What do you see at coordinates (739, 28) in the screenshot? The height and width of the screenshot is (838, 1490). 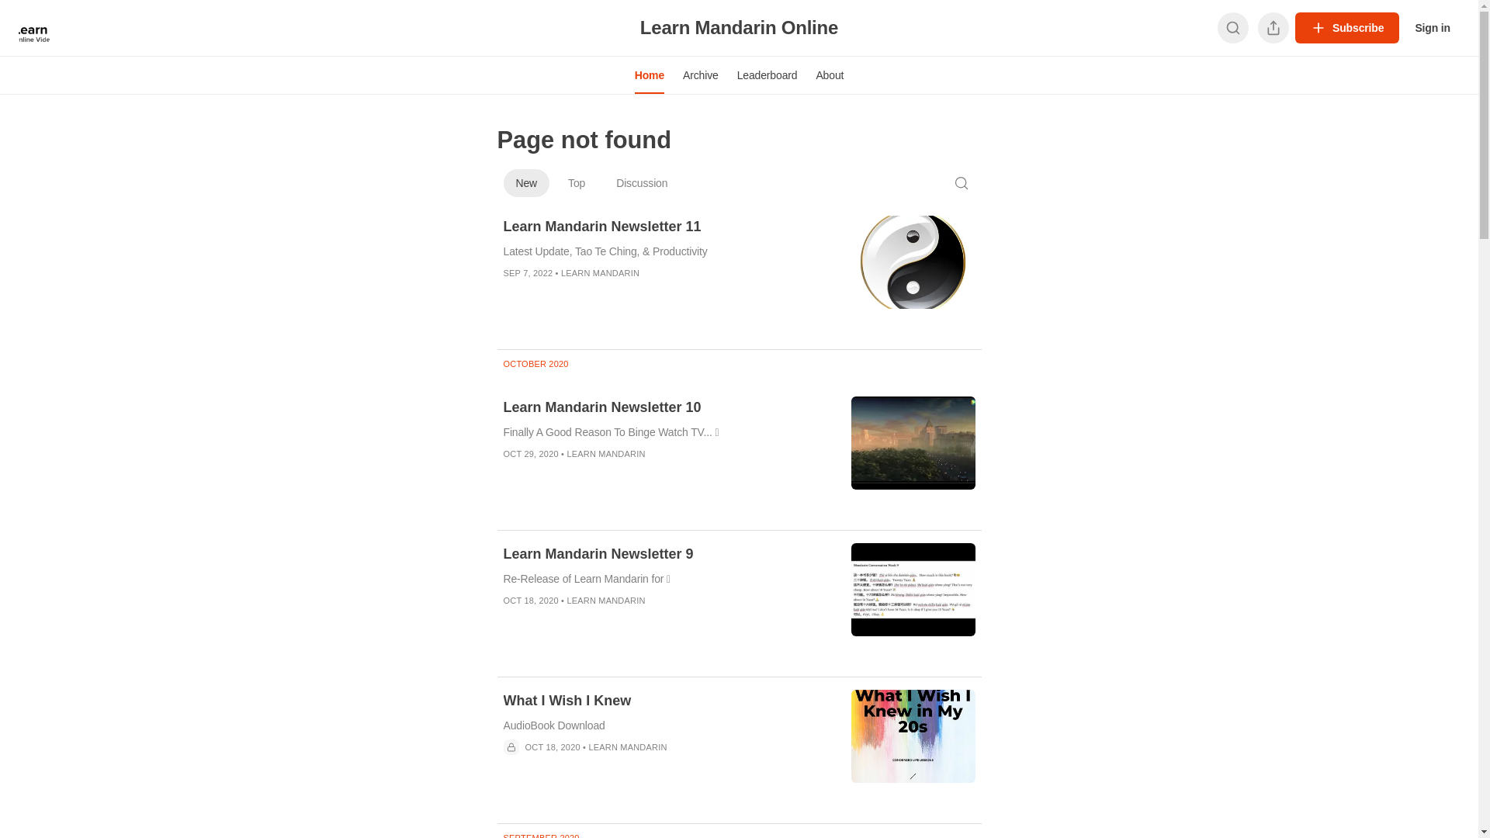 I see `Learn Mandarin Online` at bounding box center [739, 28].